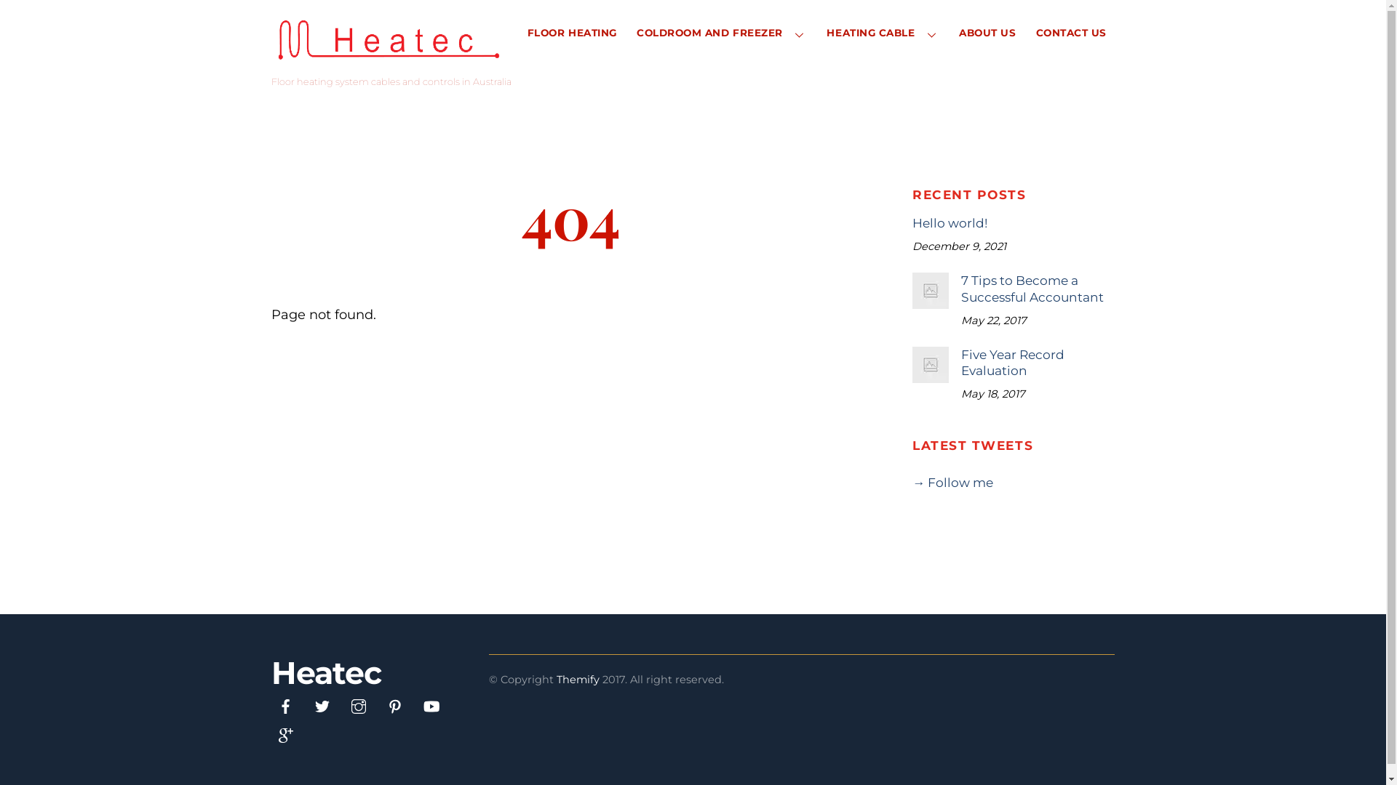 The image size is (1397, 785). Describe the element at coordinates (1014, 363) in the screenshot. I see `Five Year Record Evaluation` at that location.